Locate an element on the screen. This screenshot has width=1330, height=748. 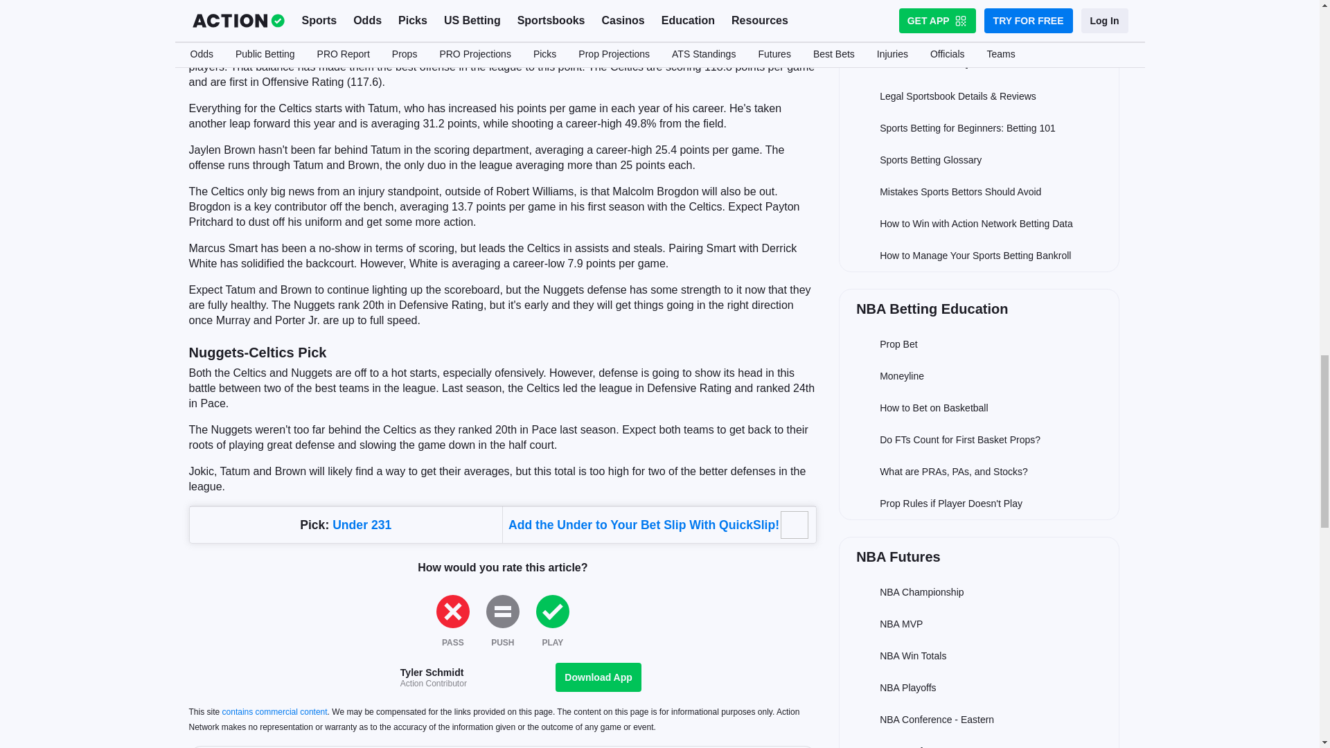
Add the Under to Your Bet Slip With QuickSlip! is located at coordinates (644, 525).